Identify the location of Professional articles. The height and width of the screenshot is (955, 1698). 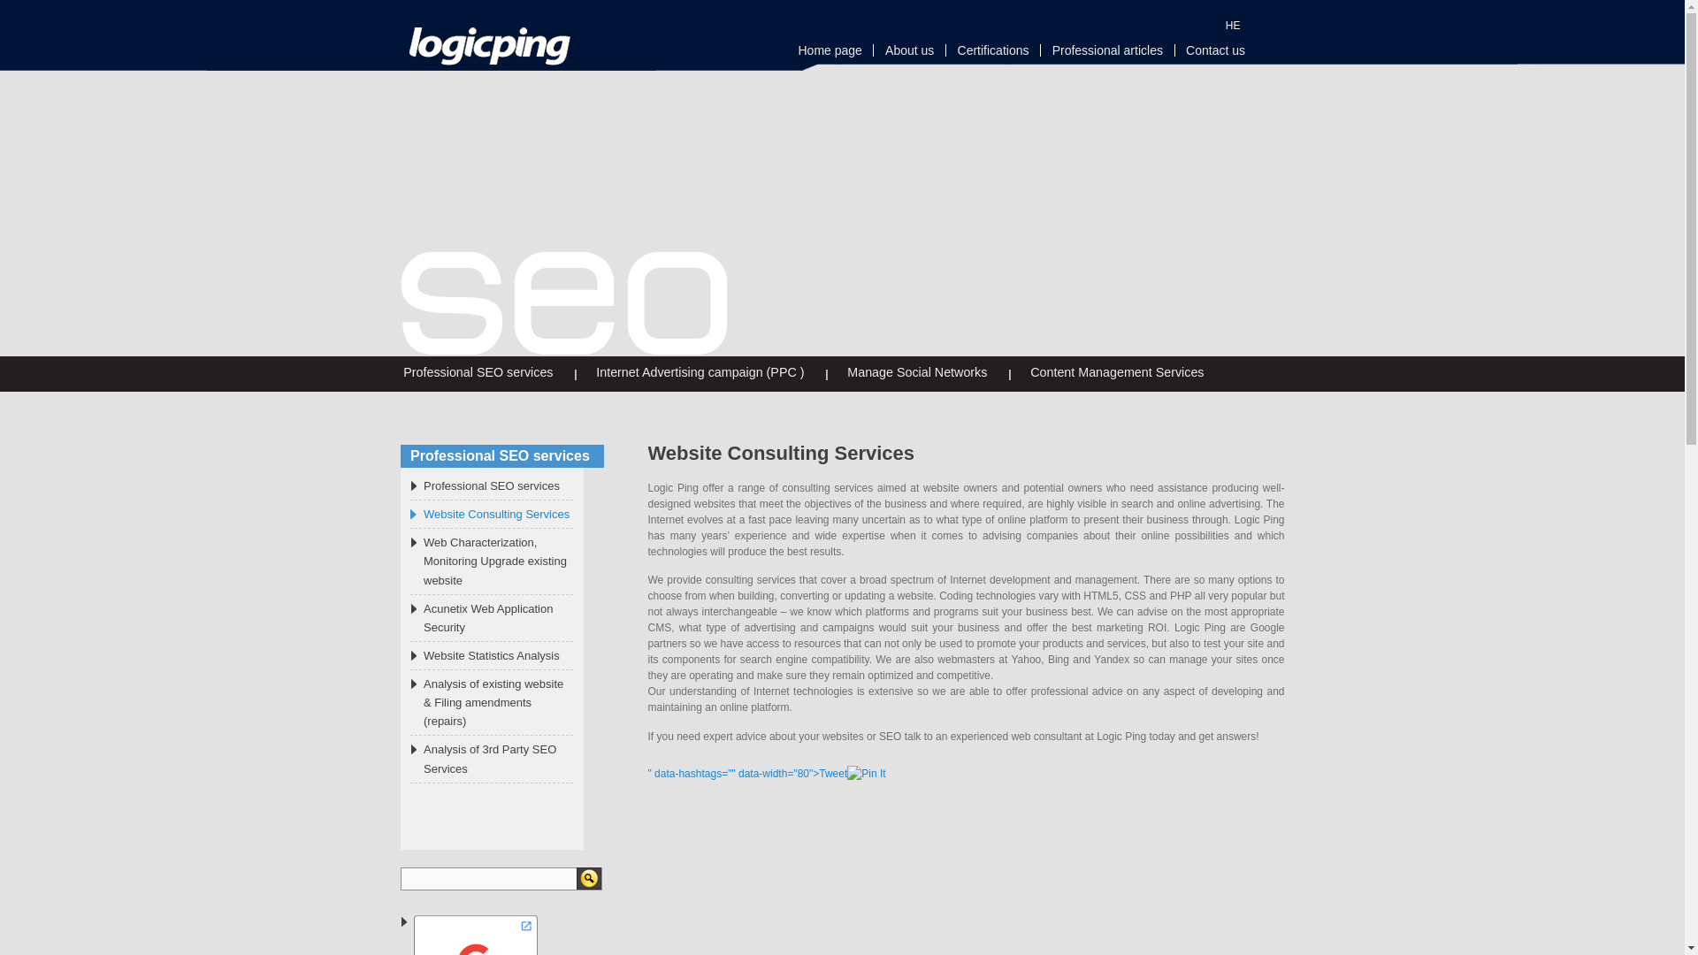
(1105, 50).